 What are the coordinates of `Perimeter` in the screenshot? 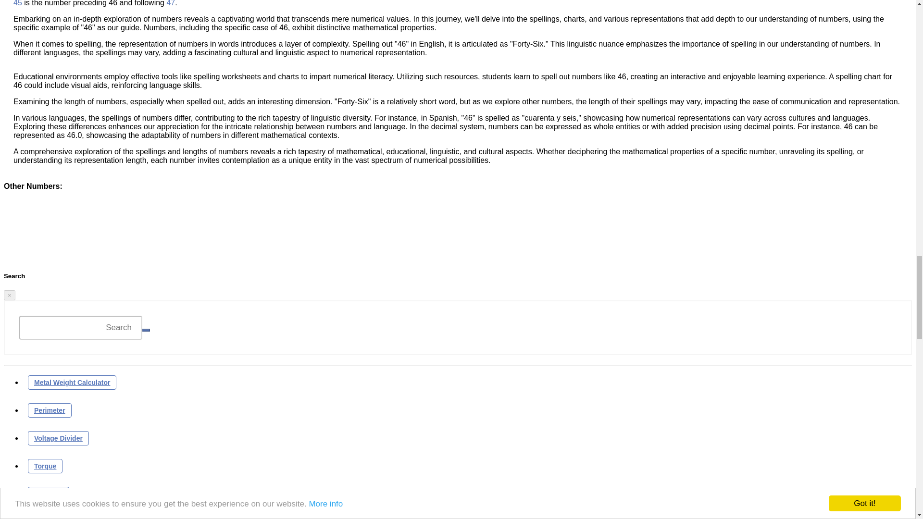 It's located at (50, 410).